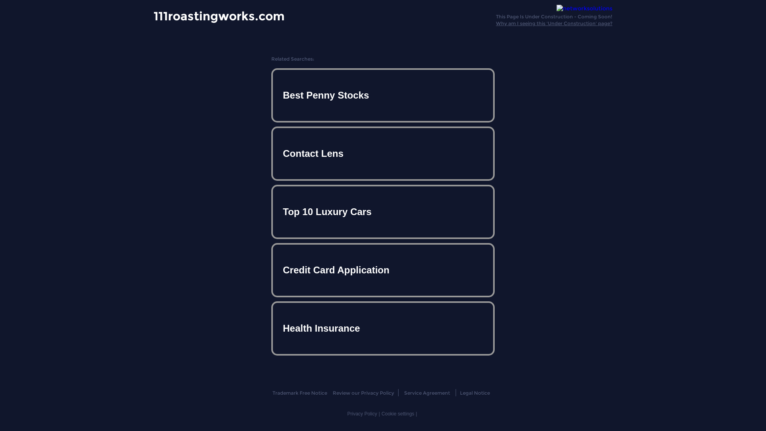 Image resolution: width=766 pixels, height=431 pixels. Describe the element at coordinates (383, 270) in the screenshot. I see `Credit Card Application` at that location.